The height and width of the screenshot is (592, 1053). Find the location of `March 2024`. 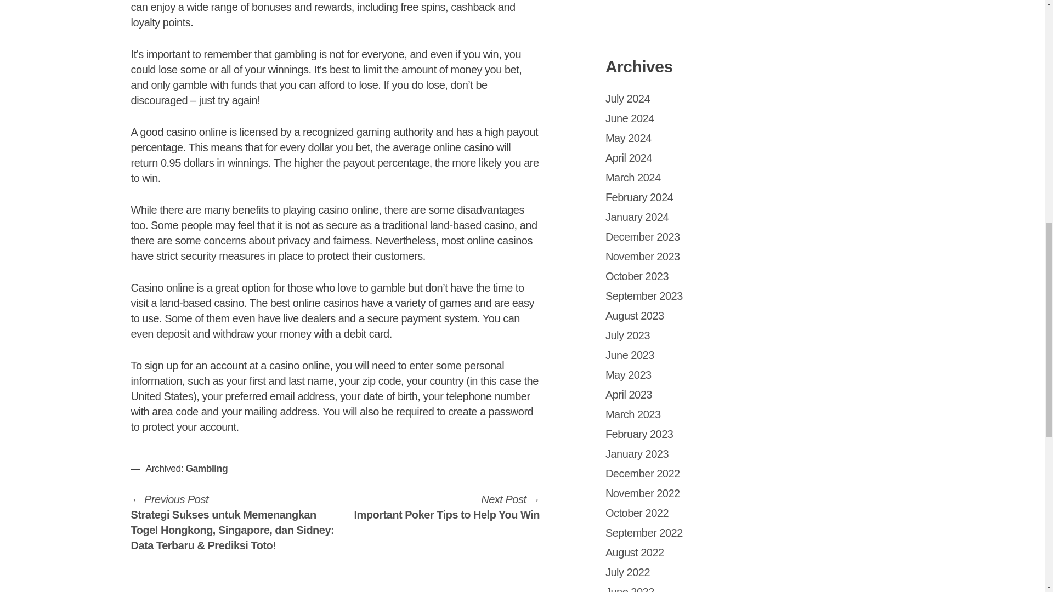

March 2024 is located at coordinates (637, 454).